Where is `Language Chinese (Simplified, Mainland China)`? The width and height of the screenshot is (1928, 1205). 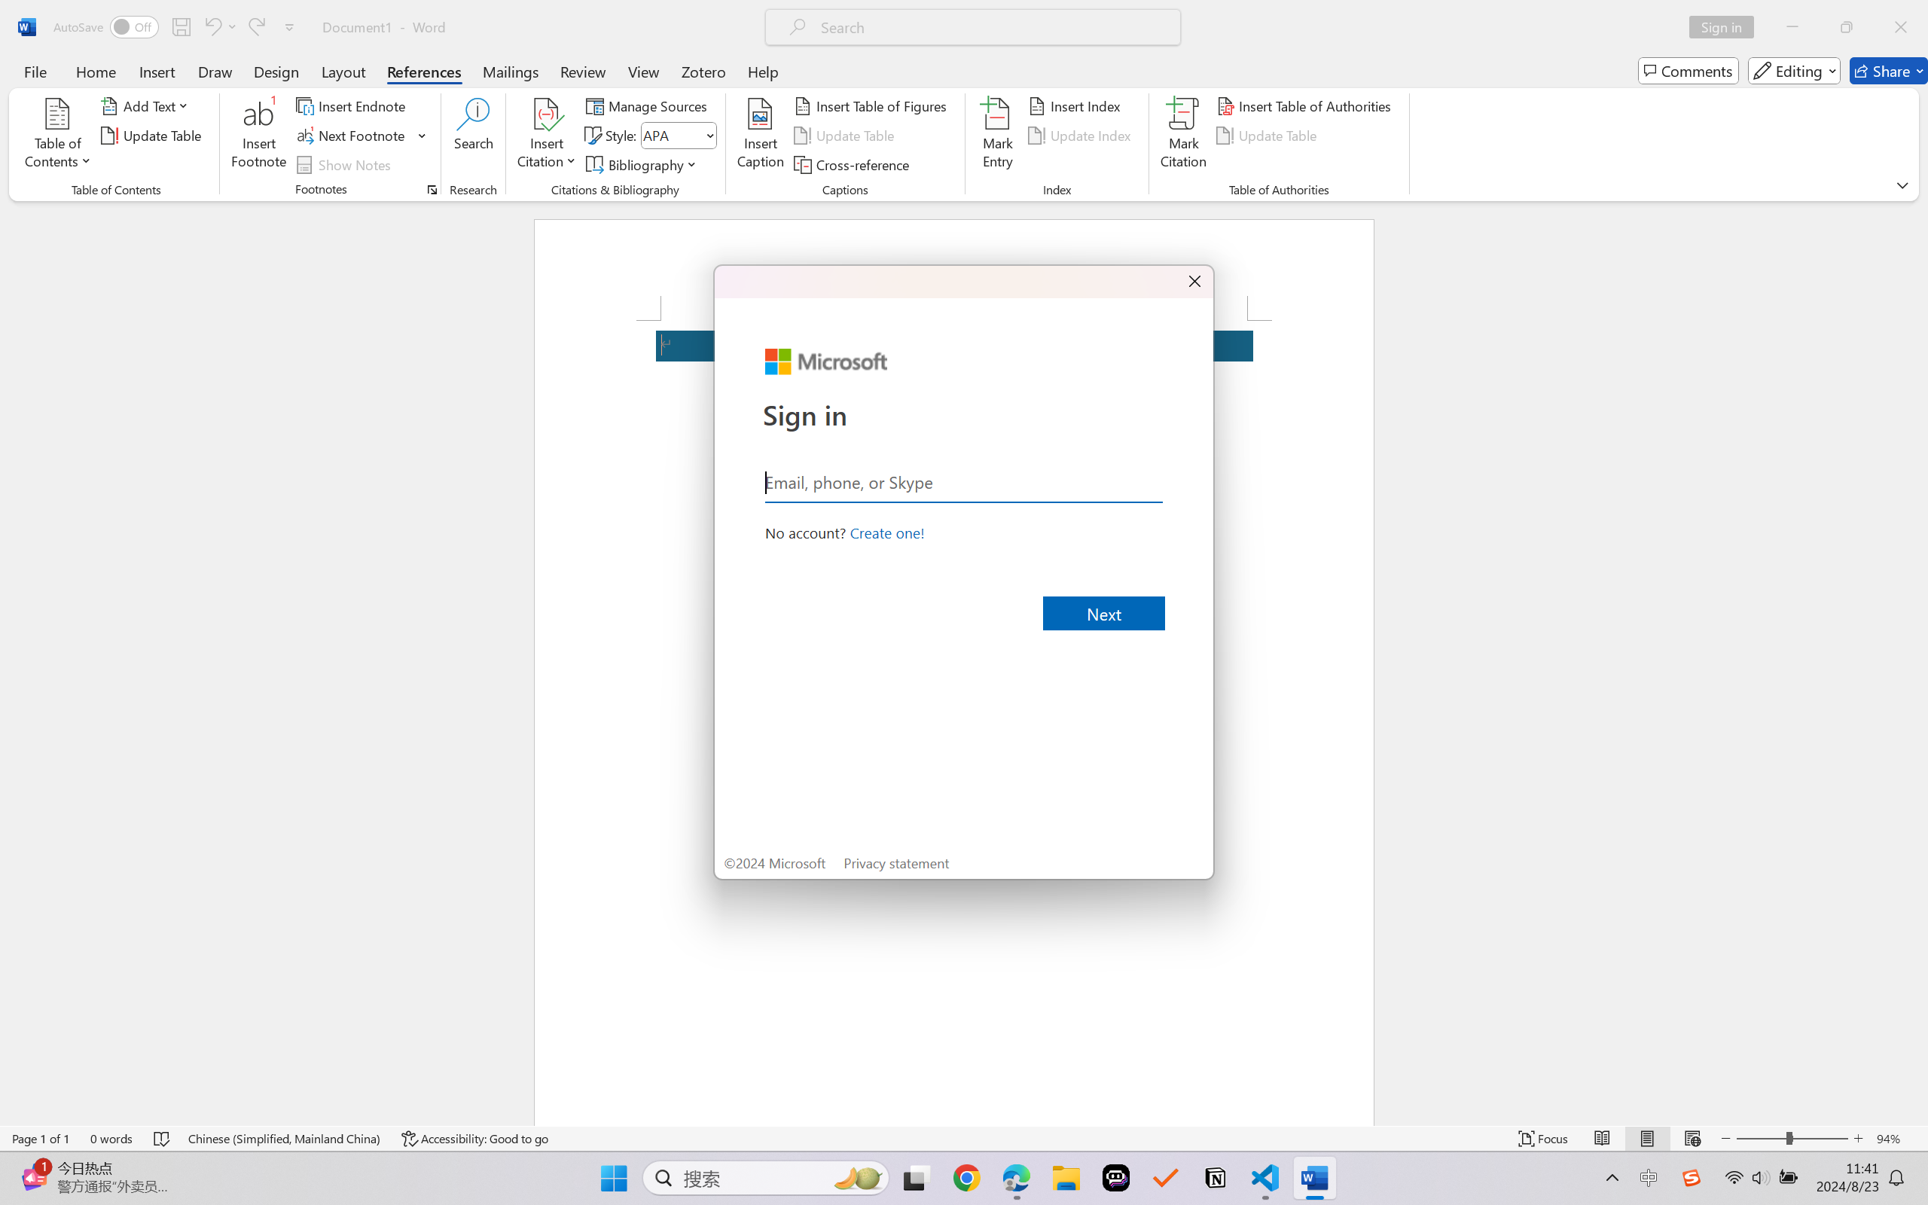 Language Chinese (Simplified, Mainland China) is located at coordinates (285, 1139).